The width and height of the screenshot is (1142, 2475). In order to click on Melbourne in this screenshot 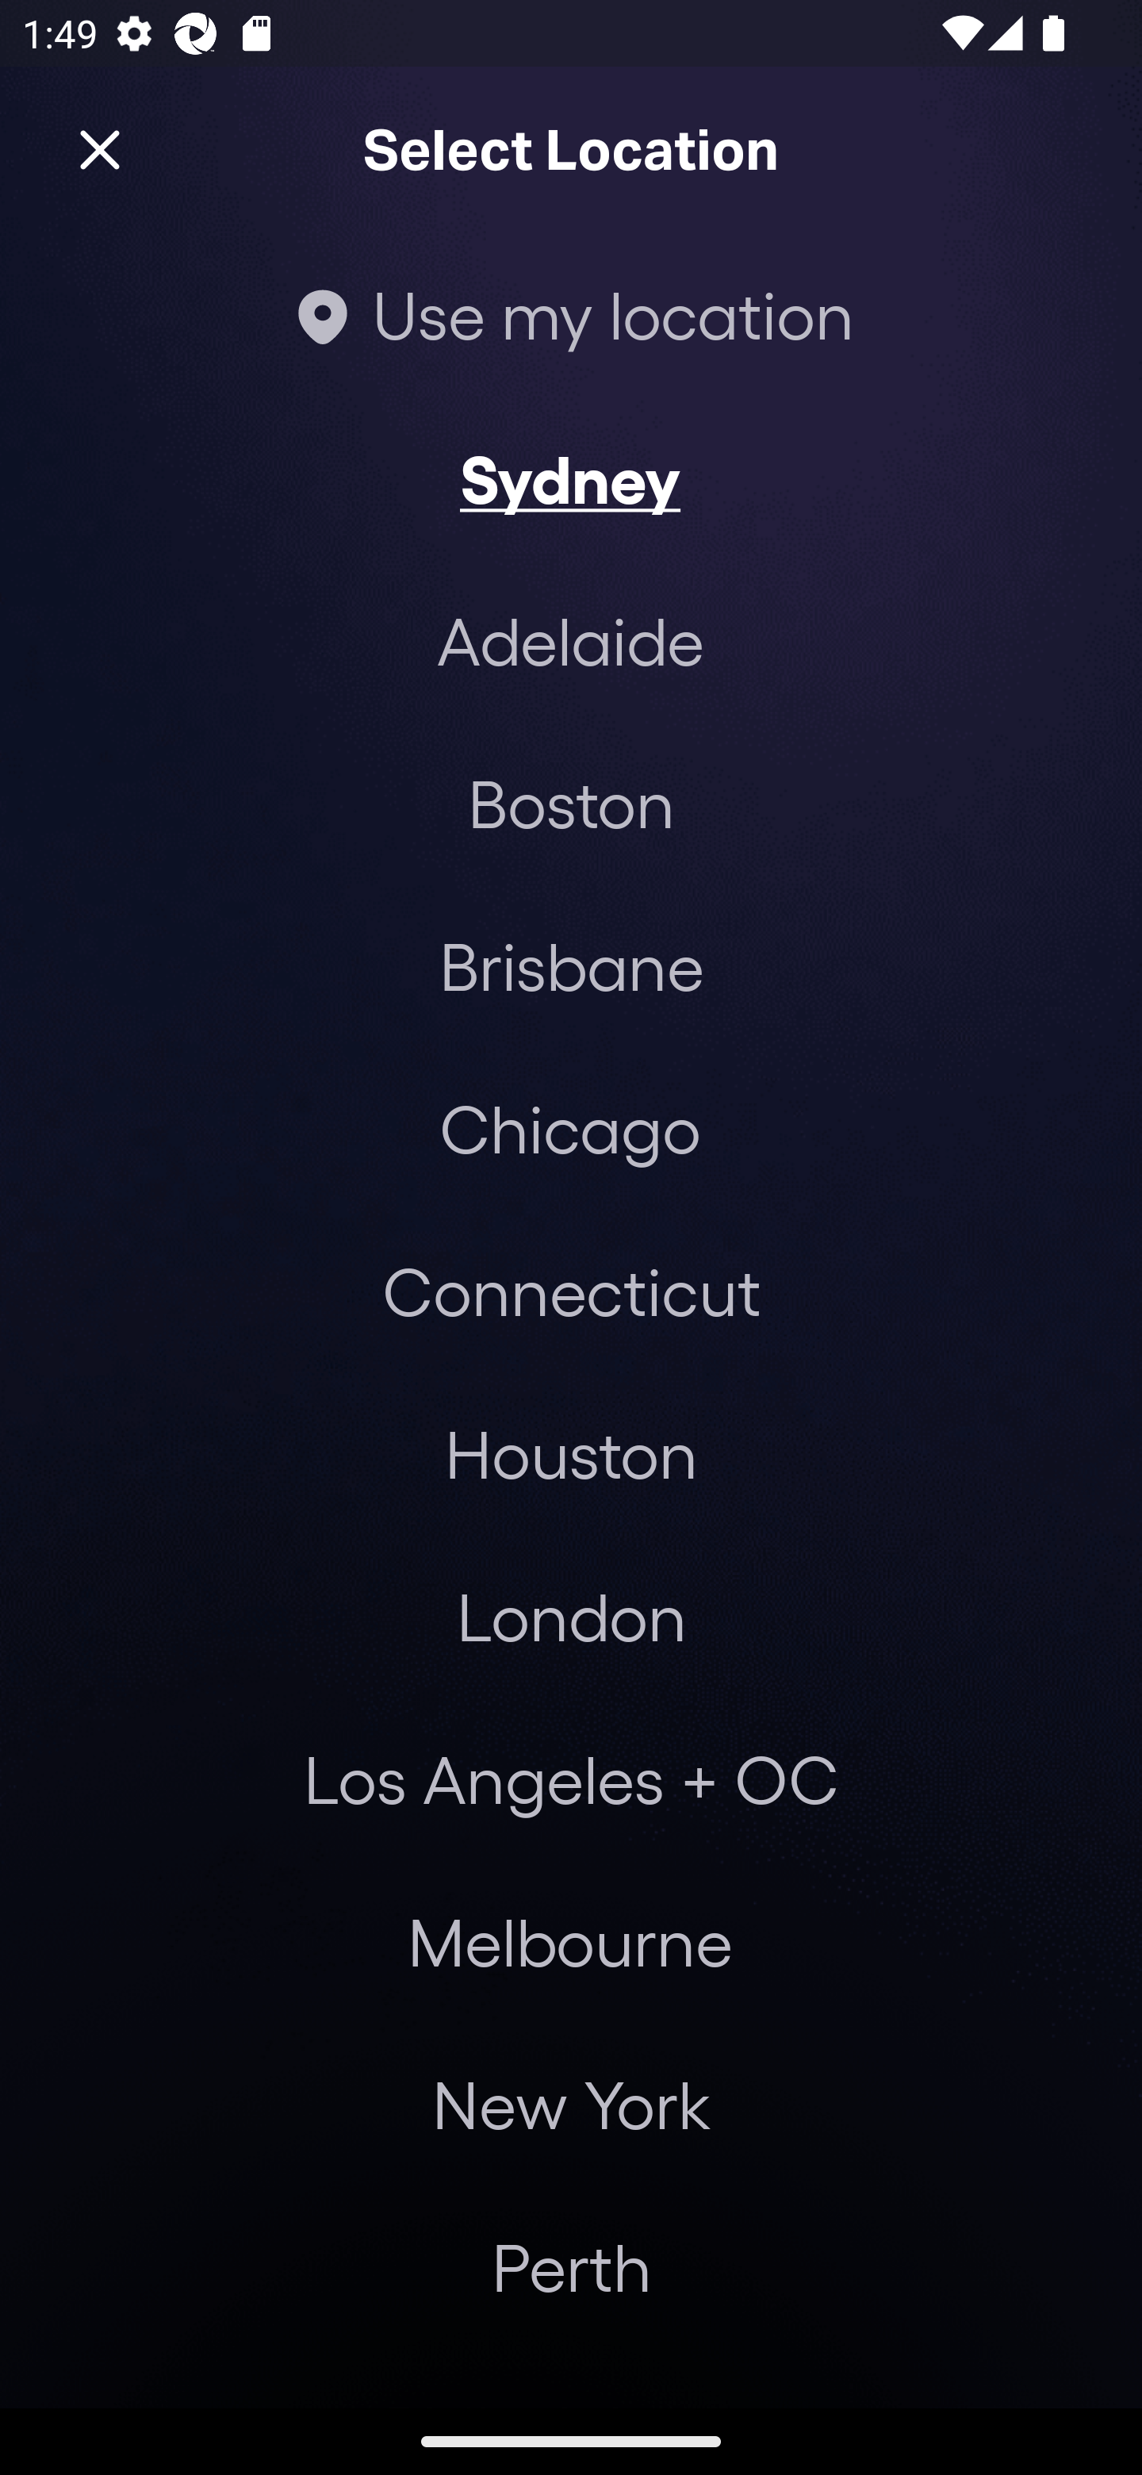, I will do `click(569, 1942)`.